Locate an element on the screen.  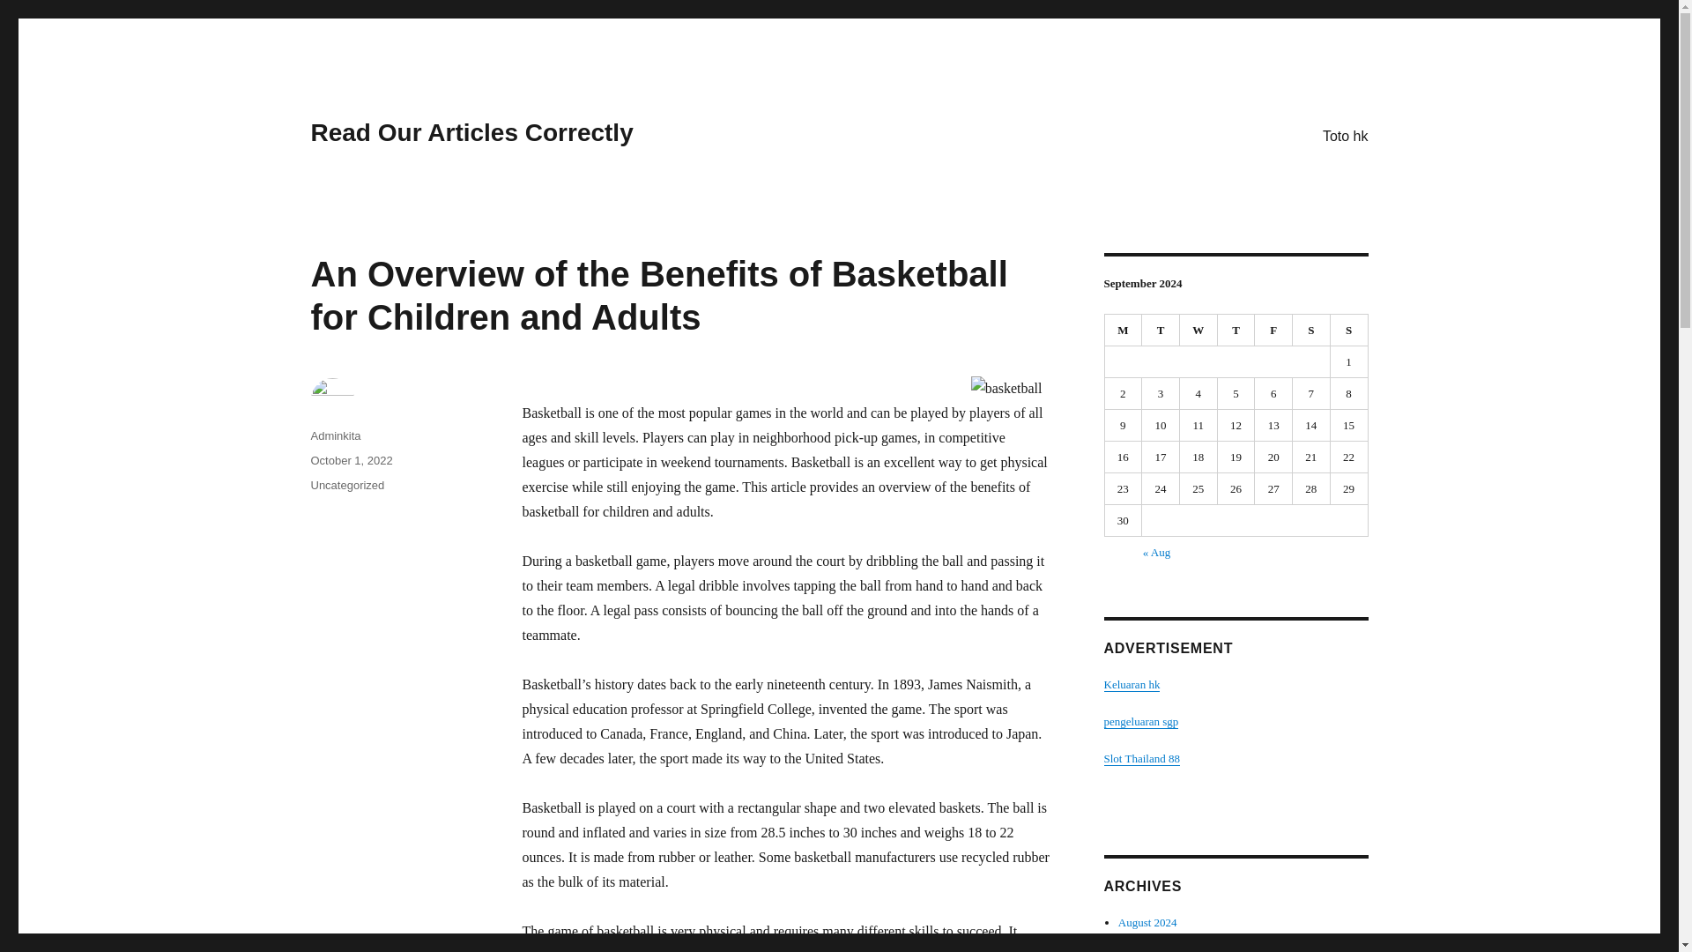
Sunday is located at coordinates (1349, 331).